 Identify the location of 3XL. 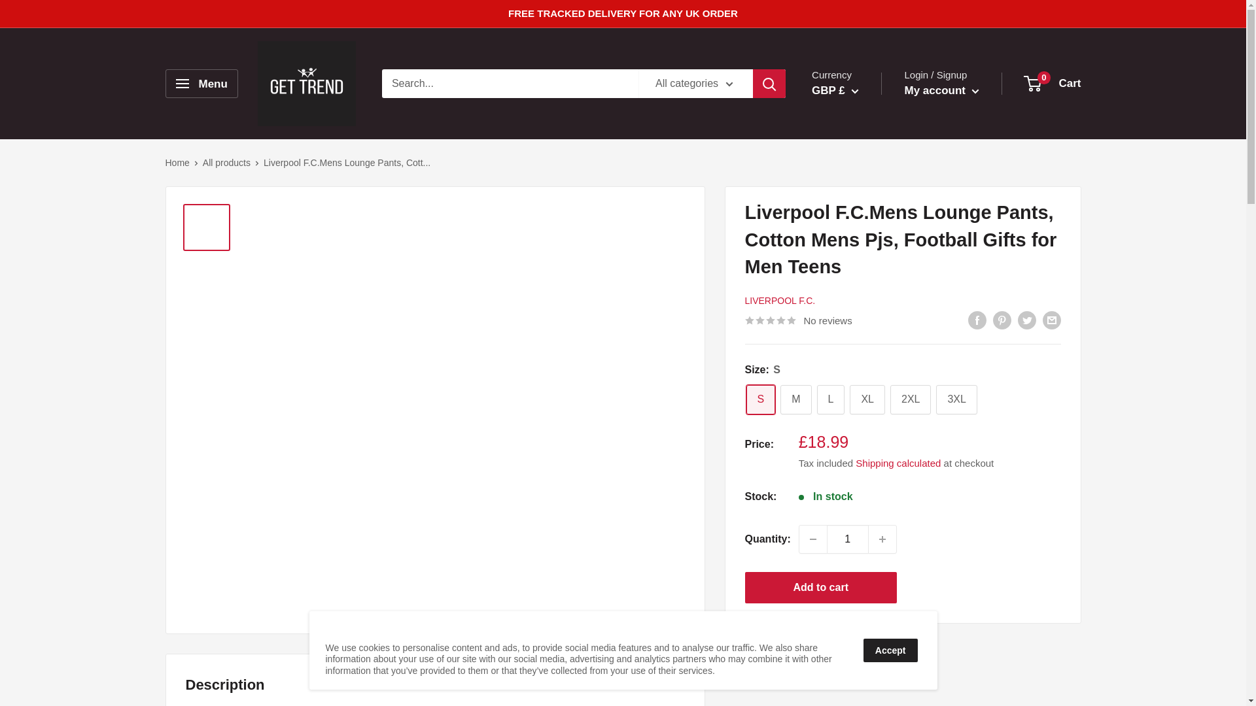
(956, 399).